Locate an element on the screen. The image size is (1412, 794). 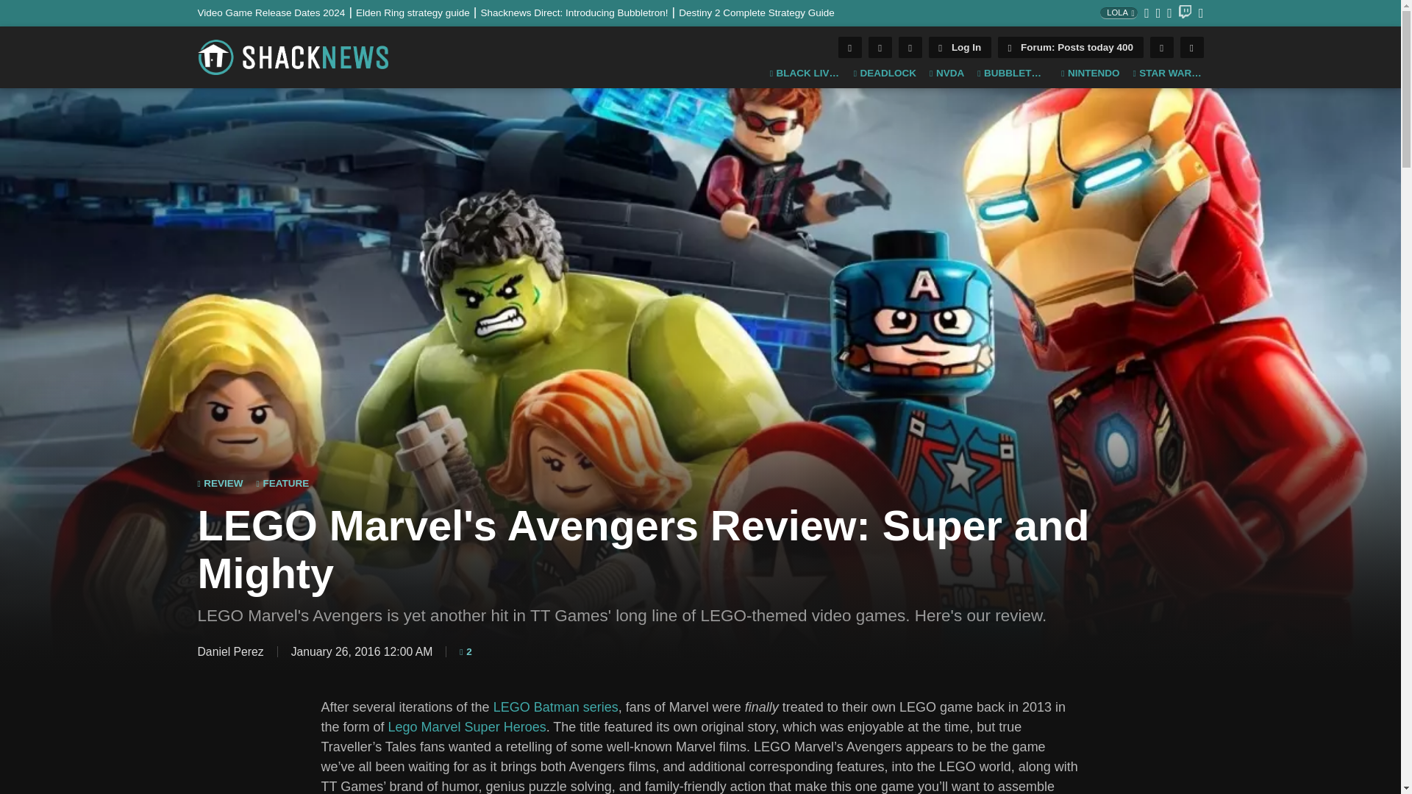
REVIEW is located at coordinates (220, 484).